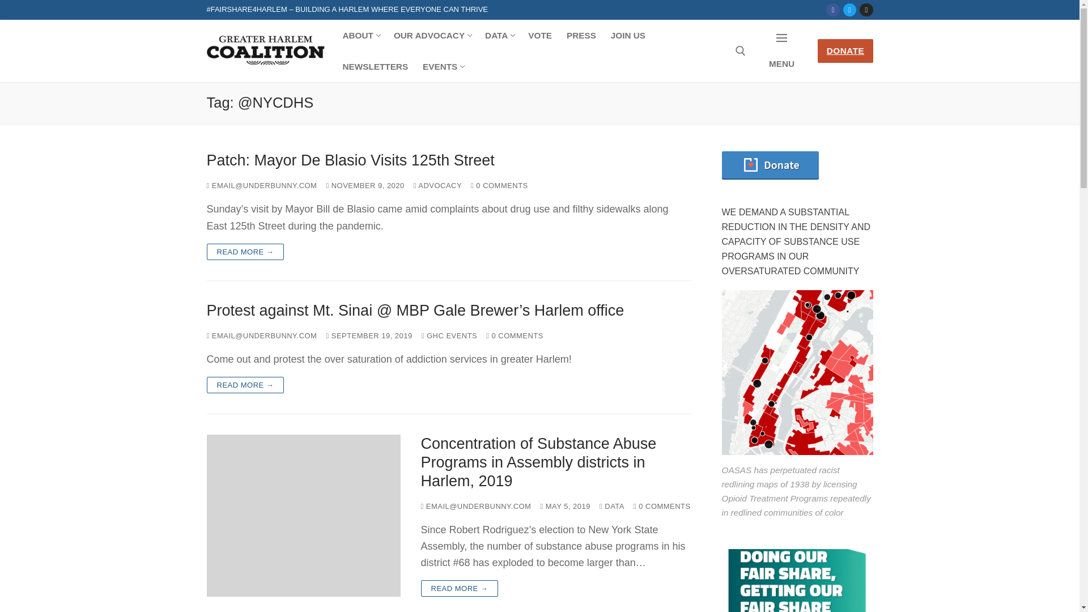  What do you see at coordinates (432, 35) in the screenshot?
I see `MENU` at bounding box center [432, 35].